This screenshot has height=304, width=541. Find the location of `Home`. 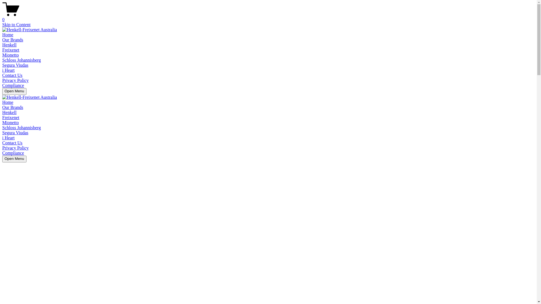

Home is located at coordinates (8, 35).